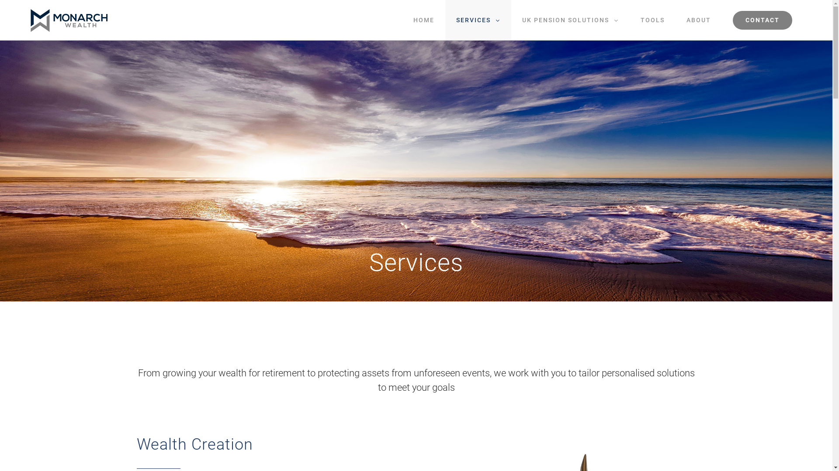 The width and height of the screenshot is (839, 471). I want to click on SERVICES, so click(478, 20).